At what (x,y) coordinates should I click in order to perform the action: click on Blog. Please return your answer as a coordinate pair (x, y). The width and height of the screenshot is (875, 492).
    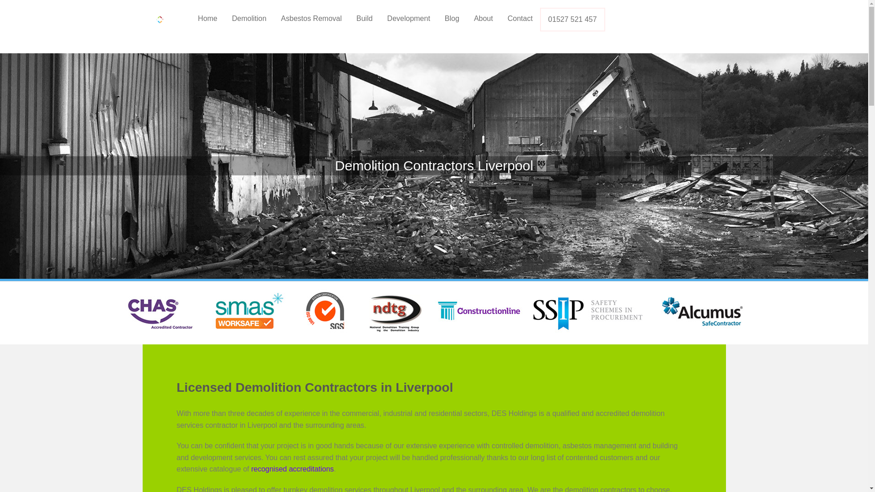
    Looking at the image, I should click on (452, 18).